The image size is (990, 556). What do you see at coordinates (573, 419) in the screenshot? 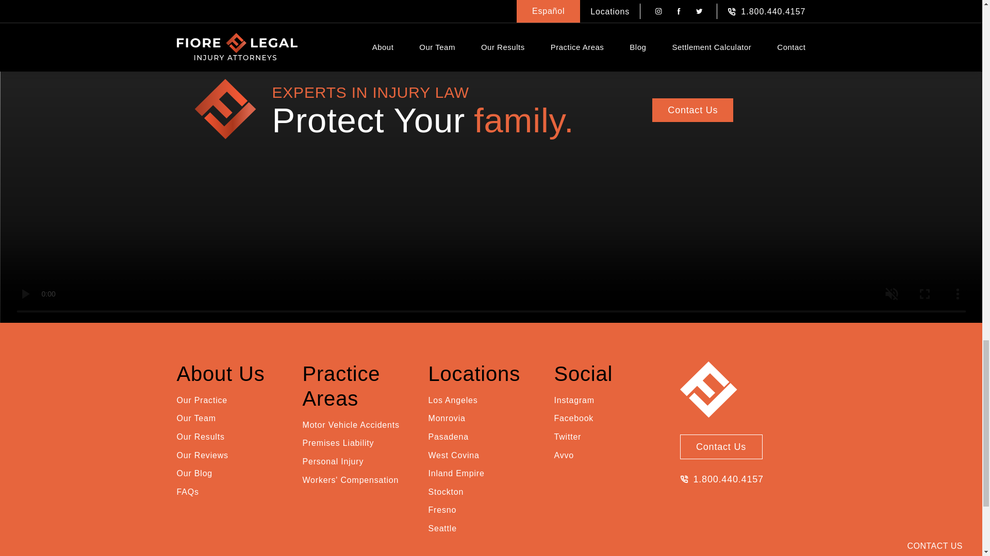
I see `Fiore Legal on Facebook` at bounding box center [573, 419].